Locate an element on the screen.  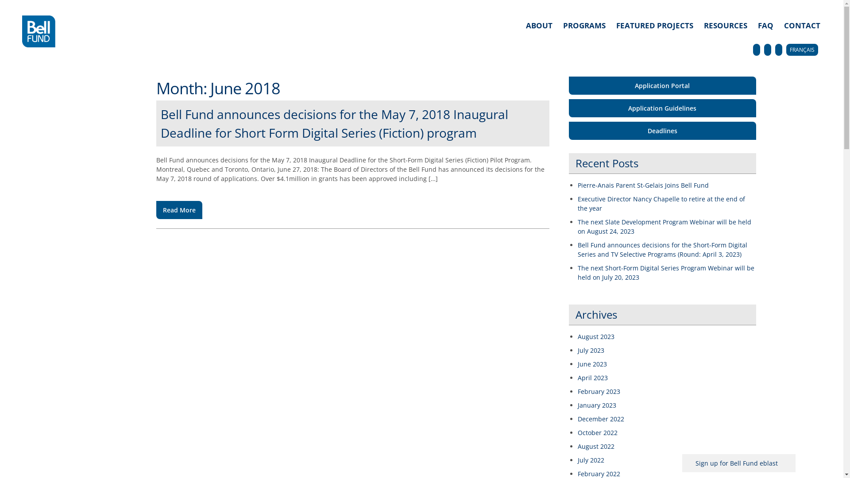
February 2023 is located at coordinates (599, 391).